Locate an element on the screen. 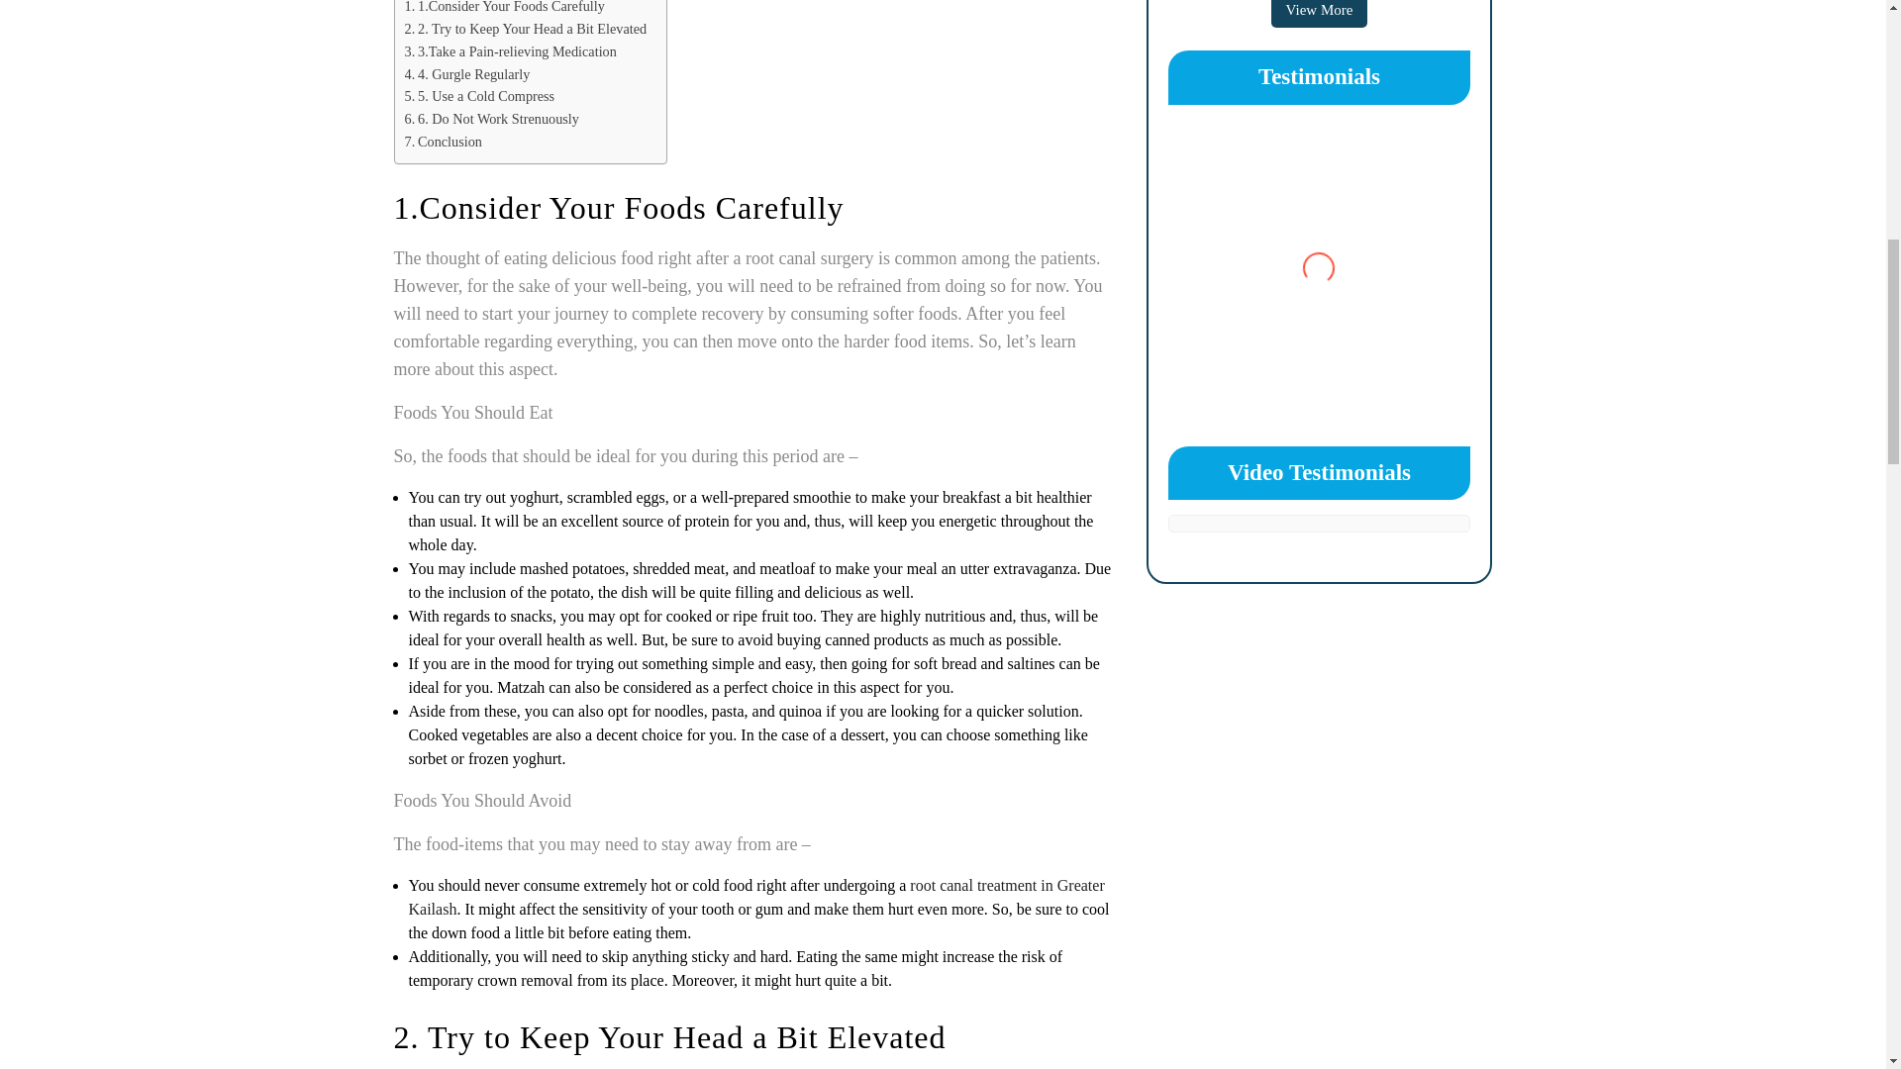 This screenshot has height=1069, width=1901. 3.Take a Pain-relieving Medication is located at coordinates (509, 51).